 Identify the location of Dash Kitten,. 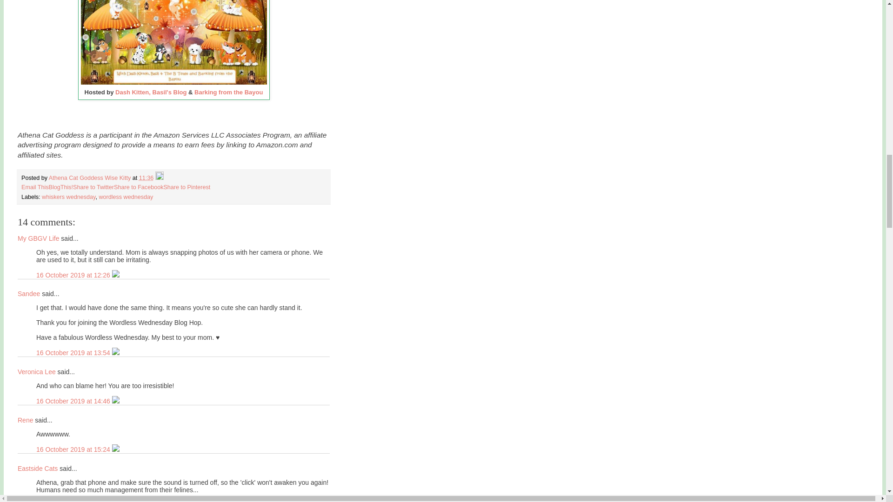
(133, 92).